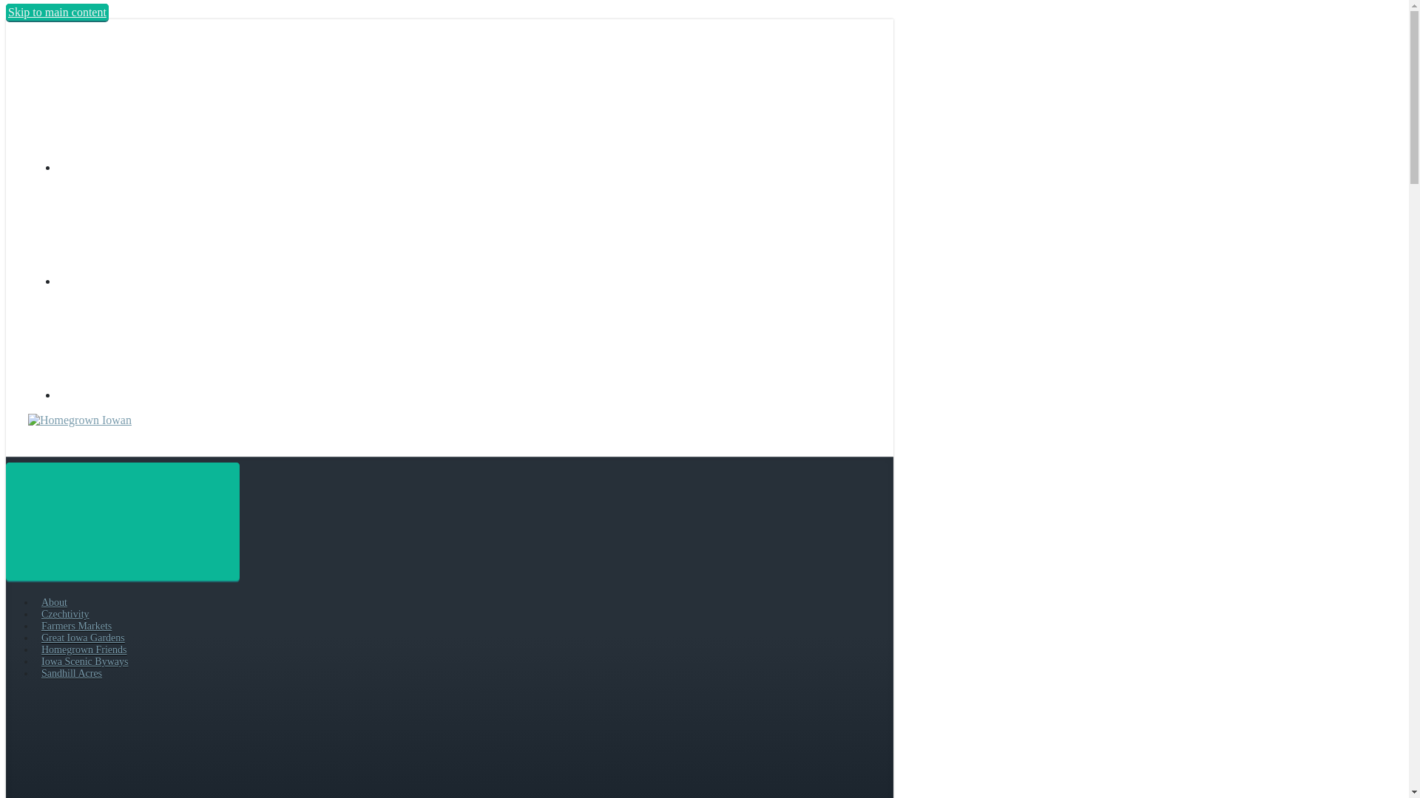 This screenshot has height=798, width=1420. I want to click on Homegrown Friends, so click(84, 649).